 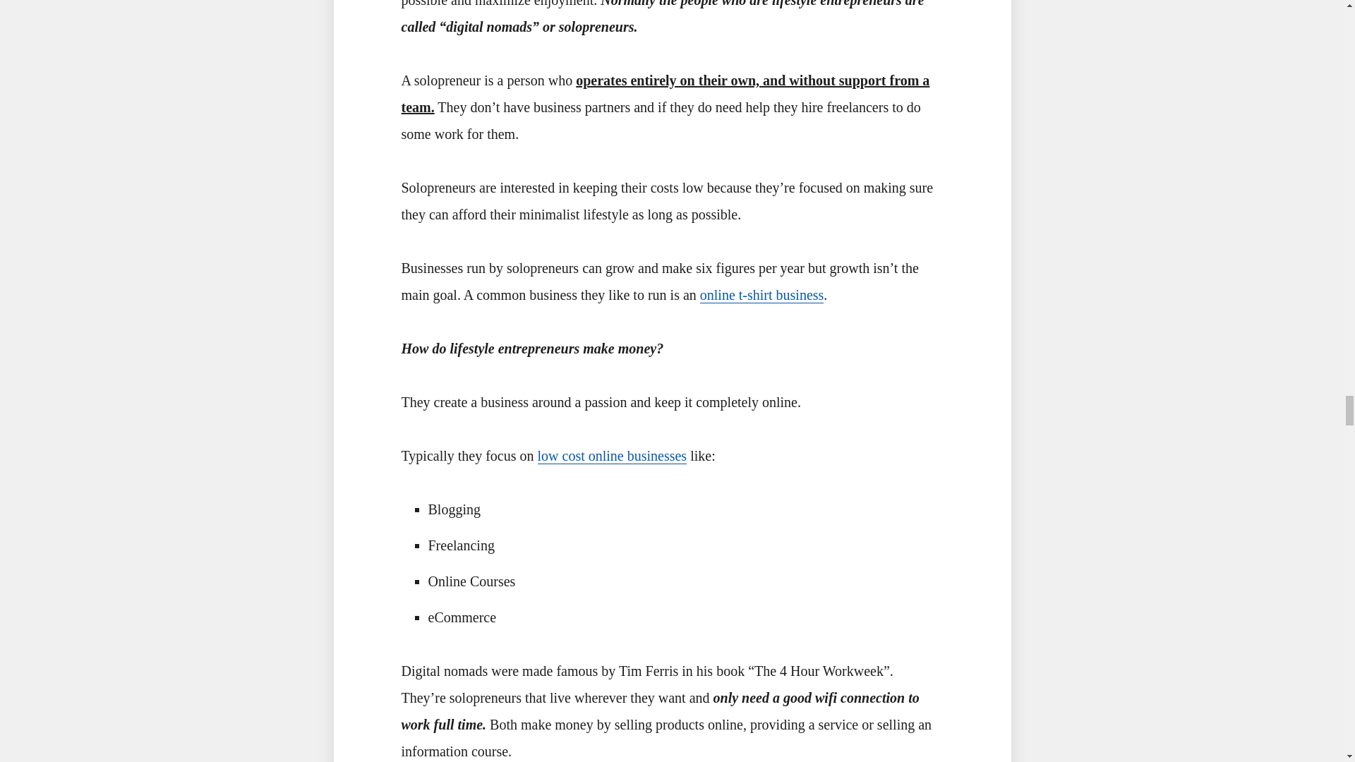 What do you see at coordinates (762, 295) in the screenshot?
I see `online t-shirt business` at bounding box center [762, 295].